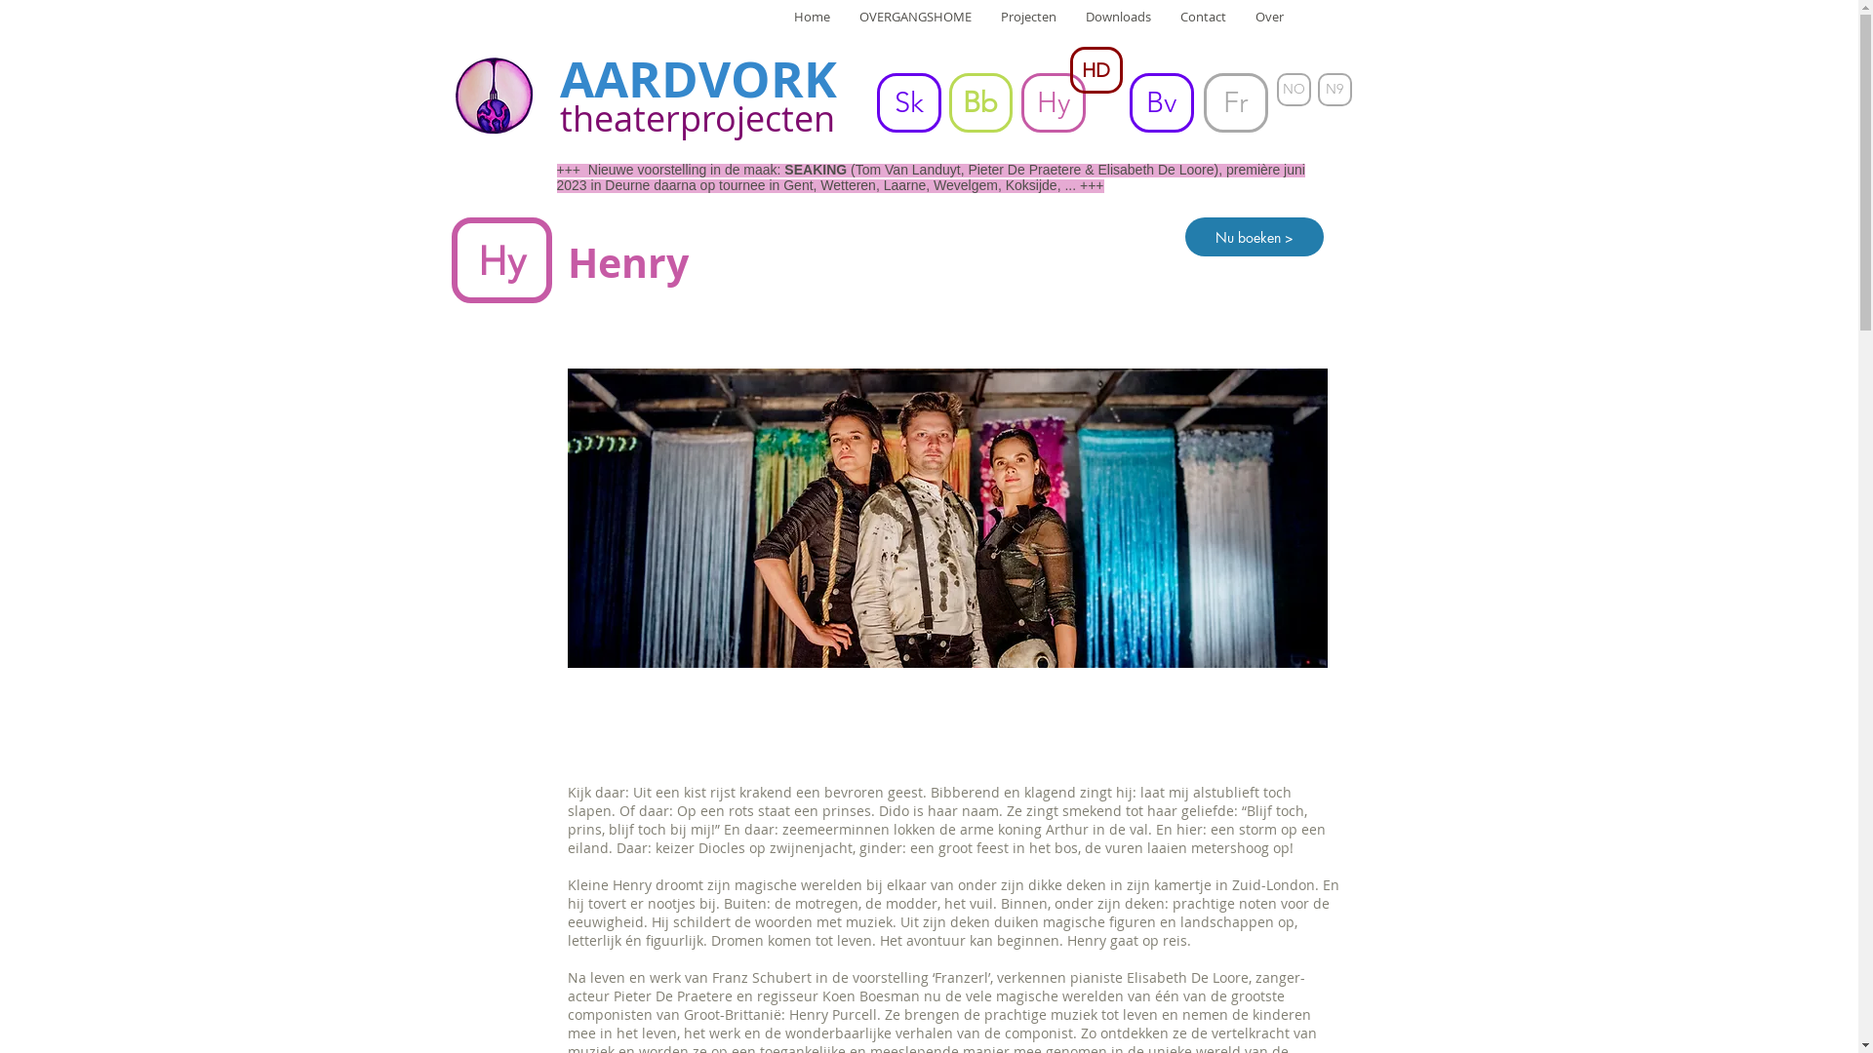 The height and width of the screenshot is (1053, 1873). I want to click on Sk, so click(908, 103).